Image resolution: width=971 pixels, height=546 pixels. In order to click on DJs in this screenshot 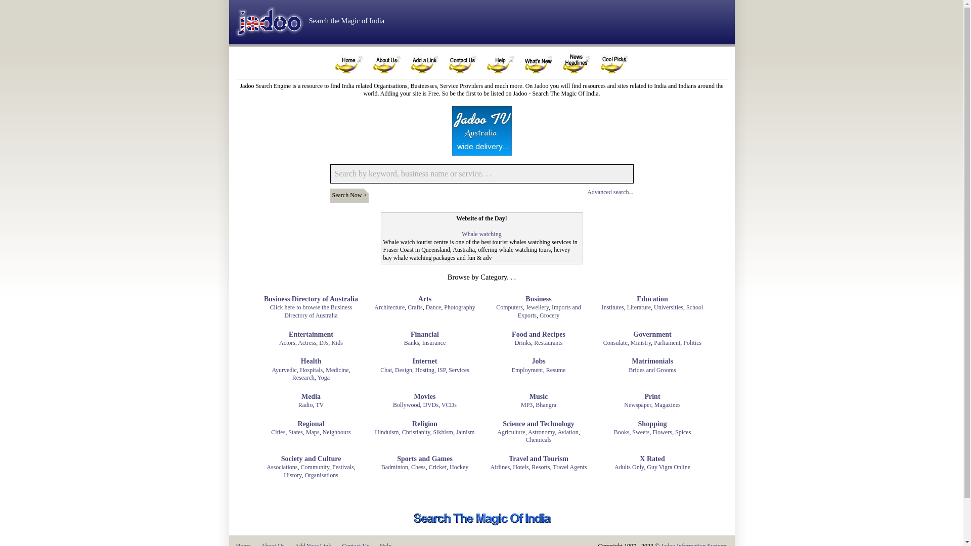, I will do `click(324, 343)`.